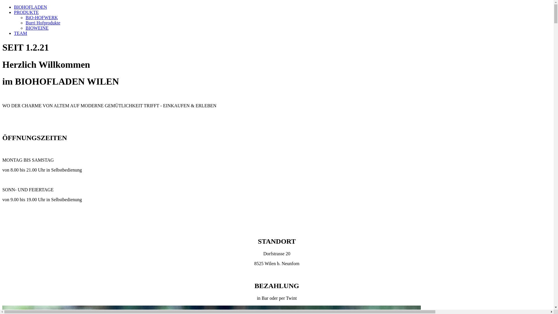 The height and width of the screenshot is (314, 558). What do you see at coordinates (26, 12) in the screenshot?
I see `PRODUKTE` at bounding box center [26, 12].